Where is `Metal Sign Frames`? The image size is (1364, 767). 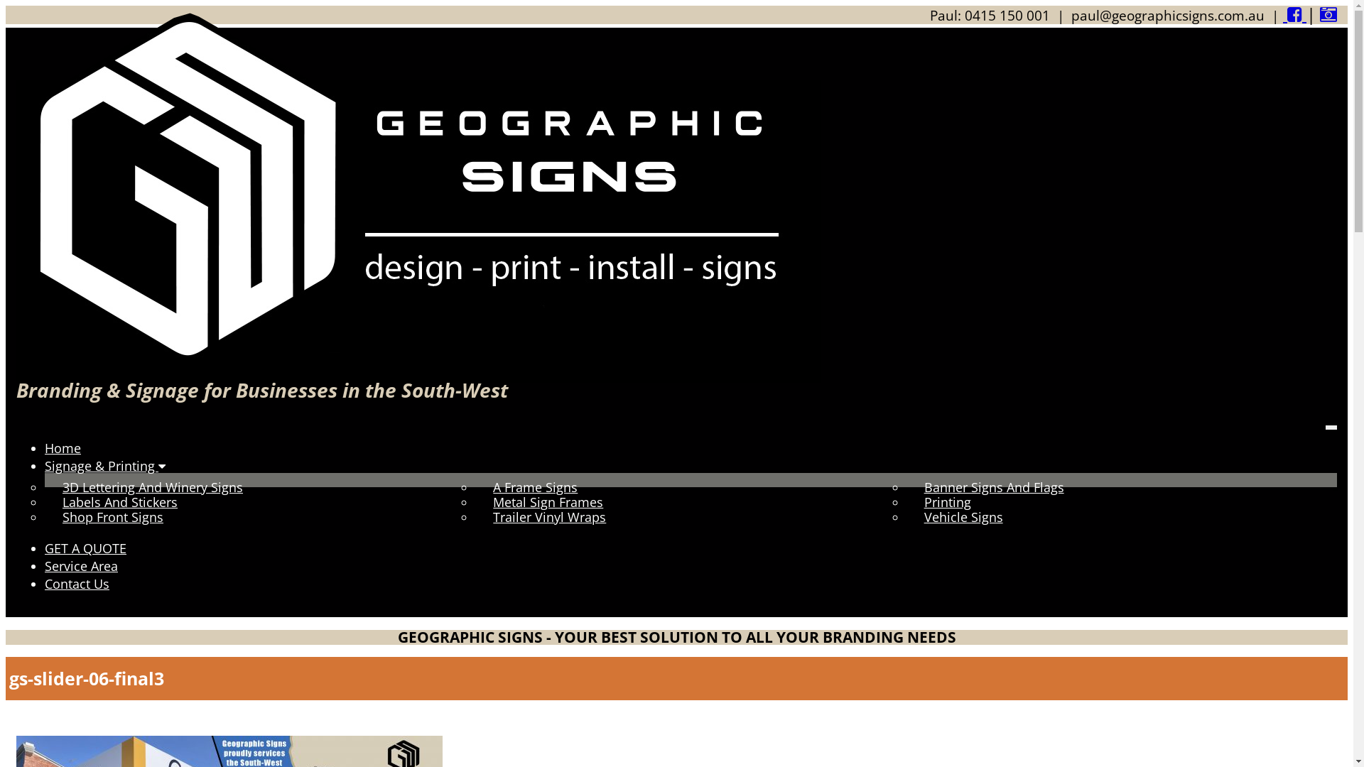 Metal Sign Frames is located at coordinates (540, 502).